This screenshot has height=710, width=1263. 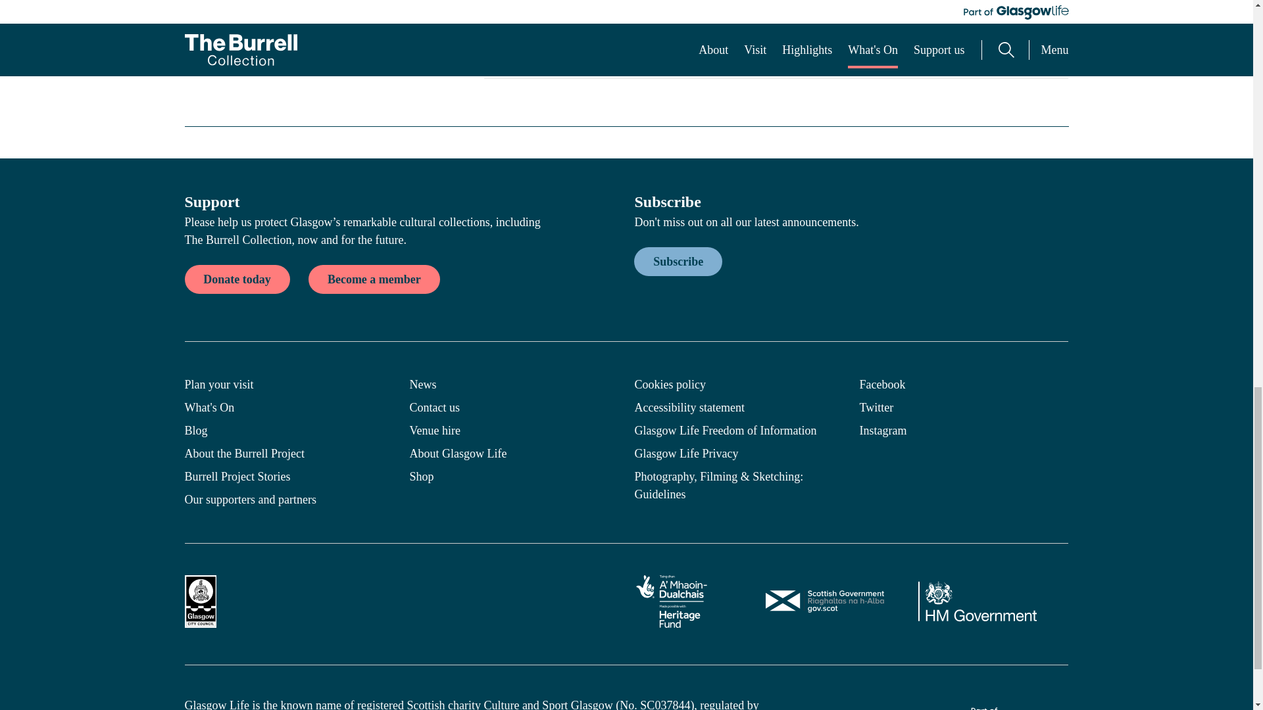 What do you see at coordinates (978, 601) in the screenshot?
I see `UK Goverment` at bounding box center [978, 601].